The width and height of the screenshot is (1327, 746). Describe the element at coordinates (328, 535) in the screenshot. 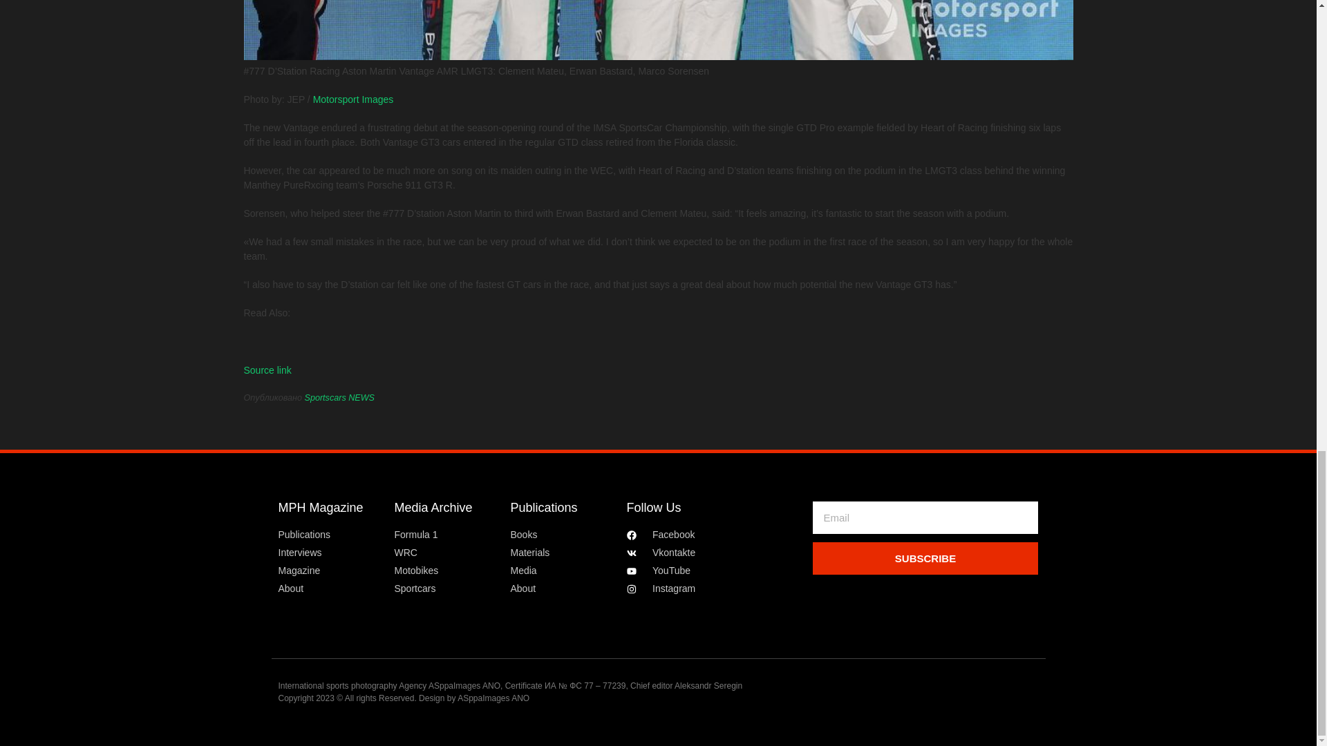

I see `Publications` at that location.